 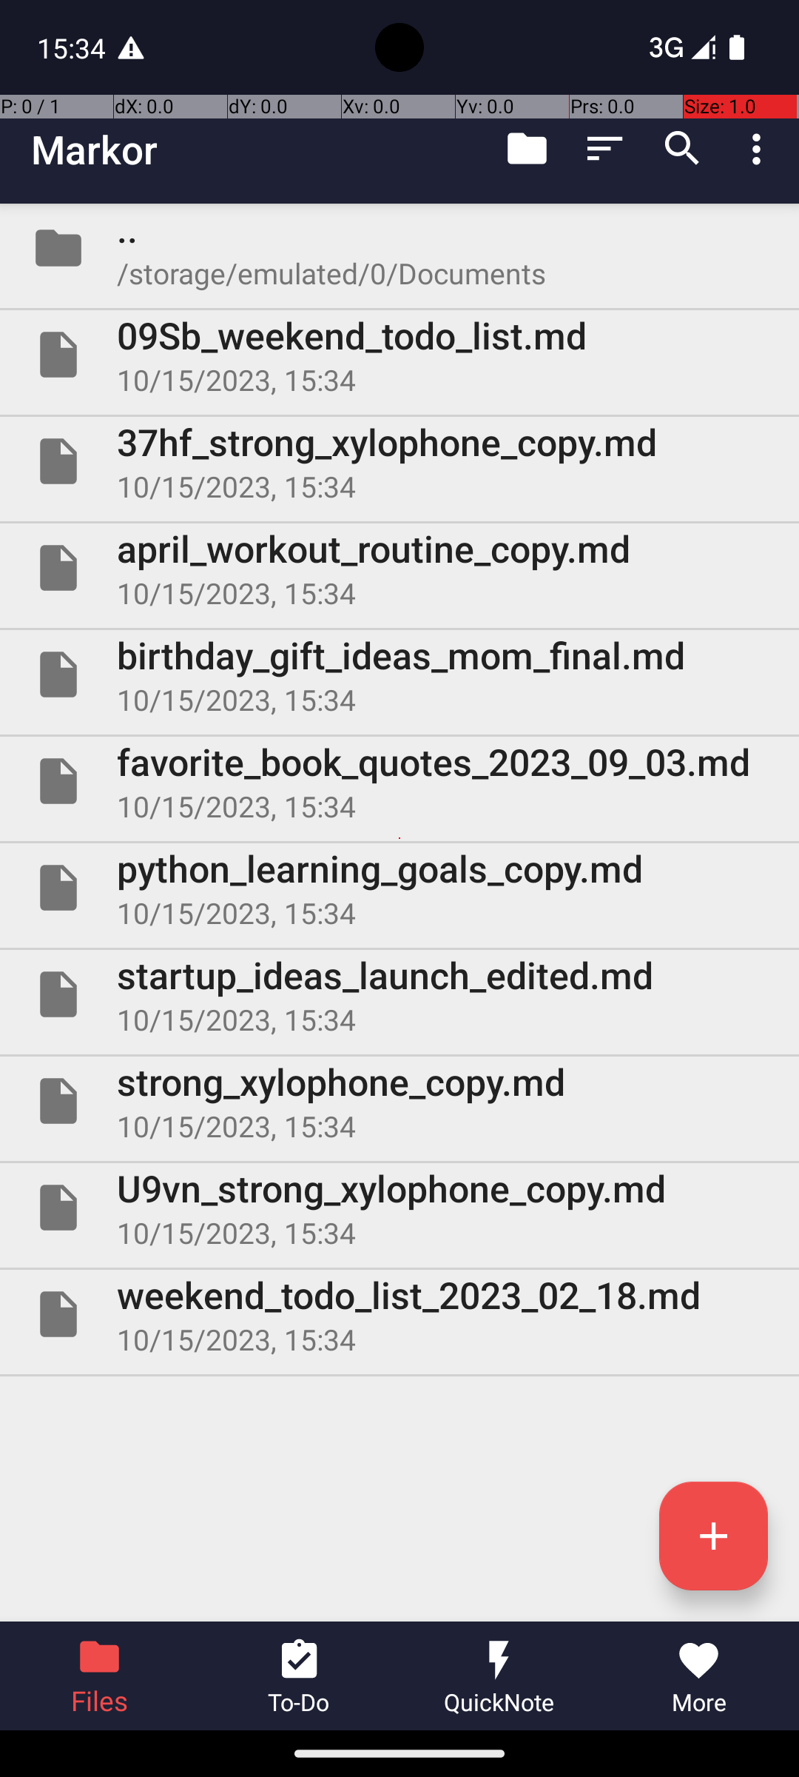 I want to click on File 37hf_strong_xylophone_copy.md , so click(x=399, y=461).